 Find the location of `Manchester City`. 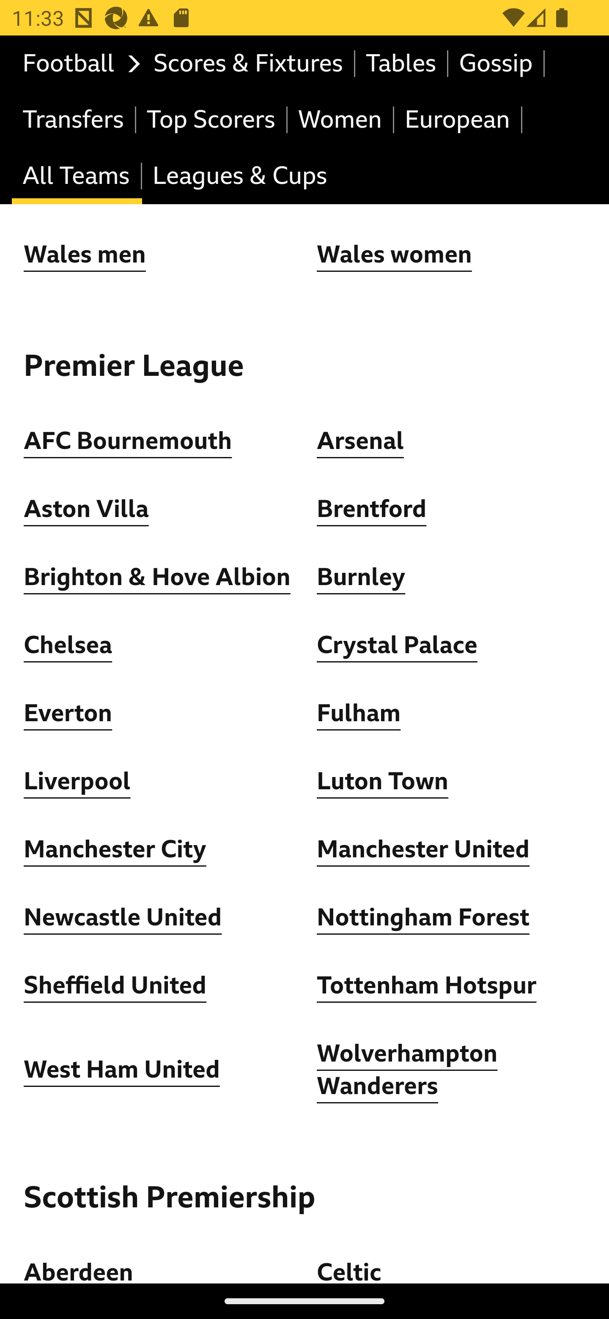

Manchester City is located at coordinates (115, 851).